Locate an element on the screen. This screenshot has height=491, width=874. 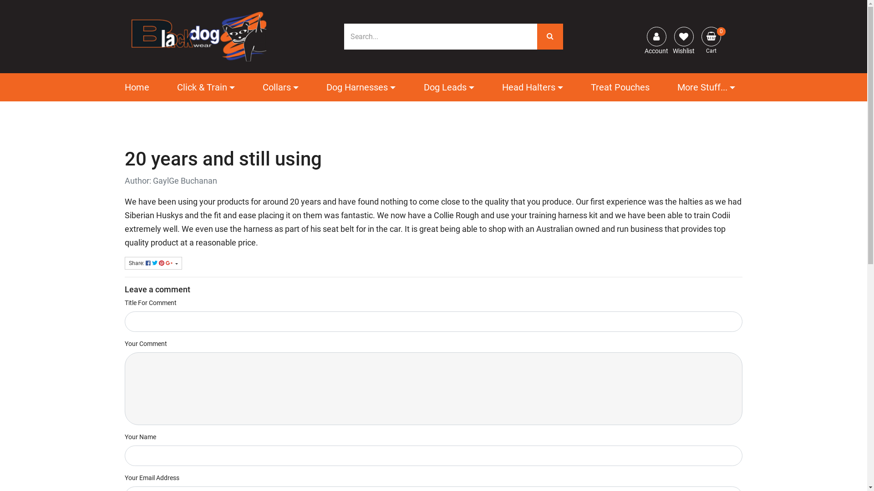
Collars is located at coordinates (280, 87).